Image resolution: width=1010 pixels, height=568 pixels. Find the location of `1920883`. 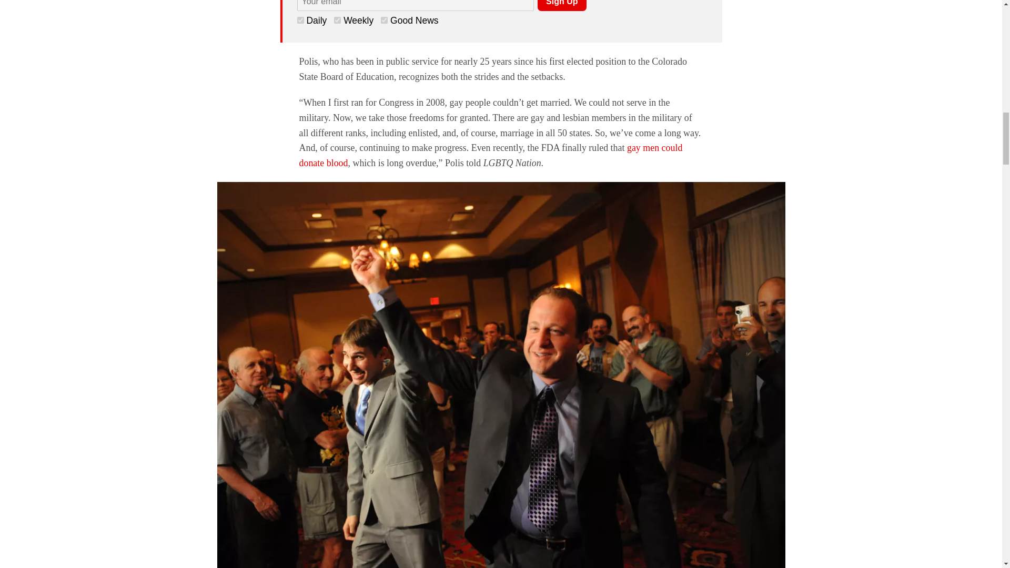

1920883 is located at coordinates (384, 20).